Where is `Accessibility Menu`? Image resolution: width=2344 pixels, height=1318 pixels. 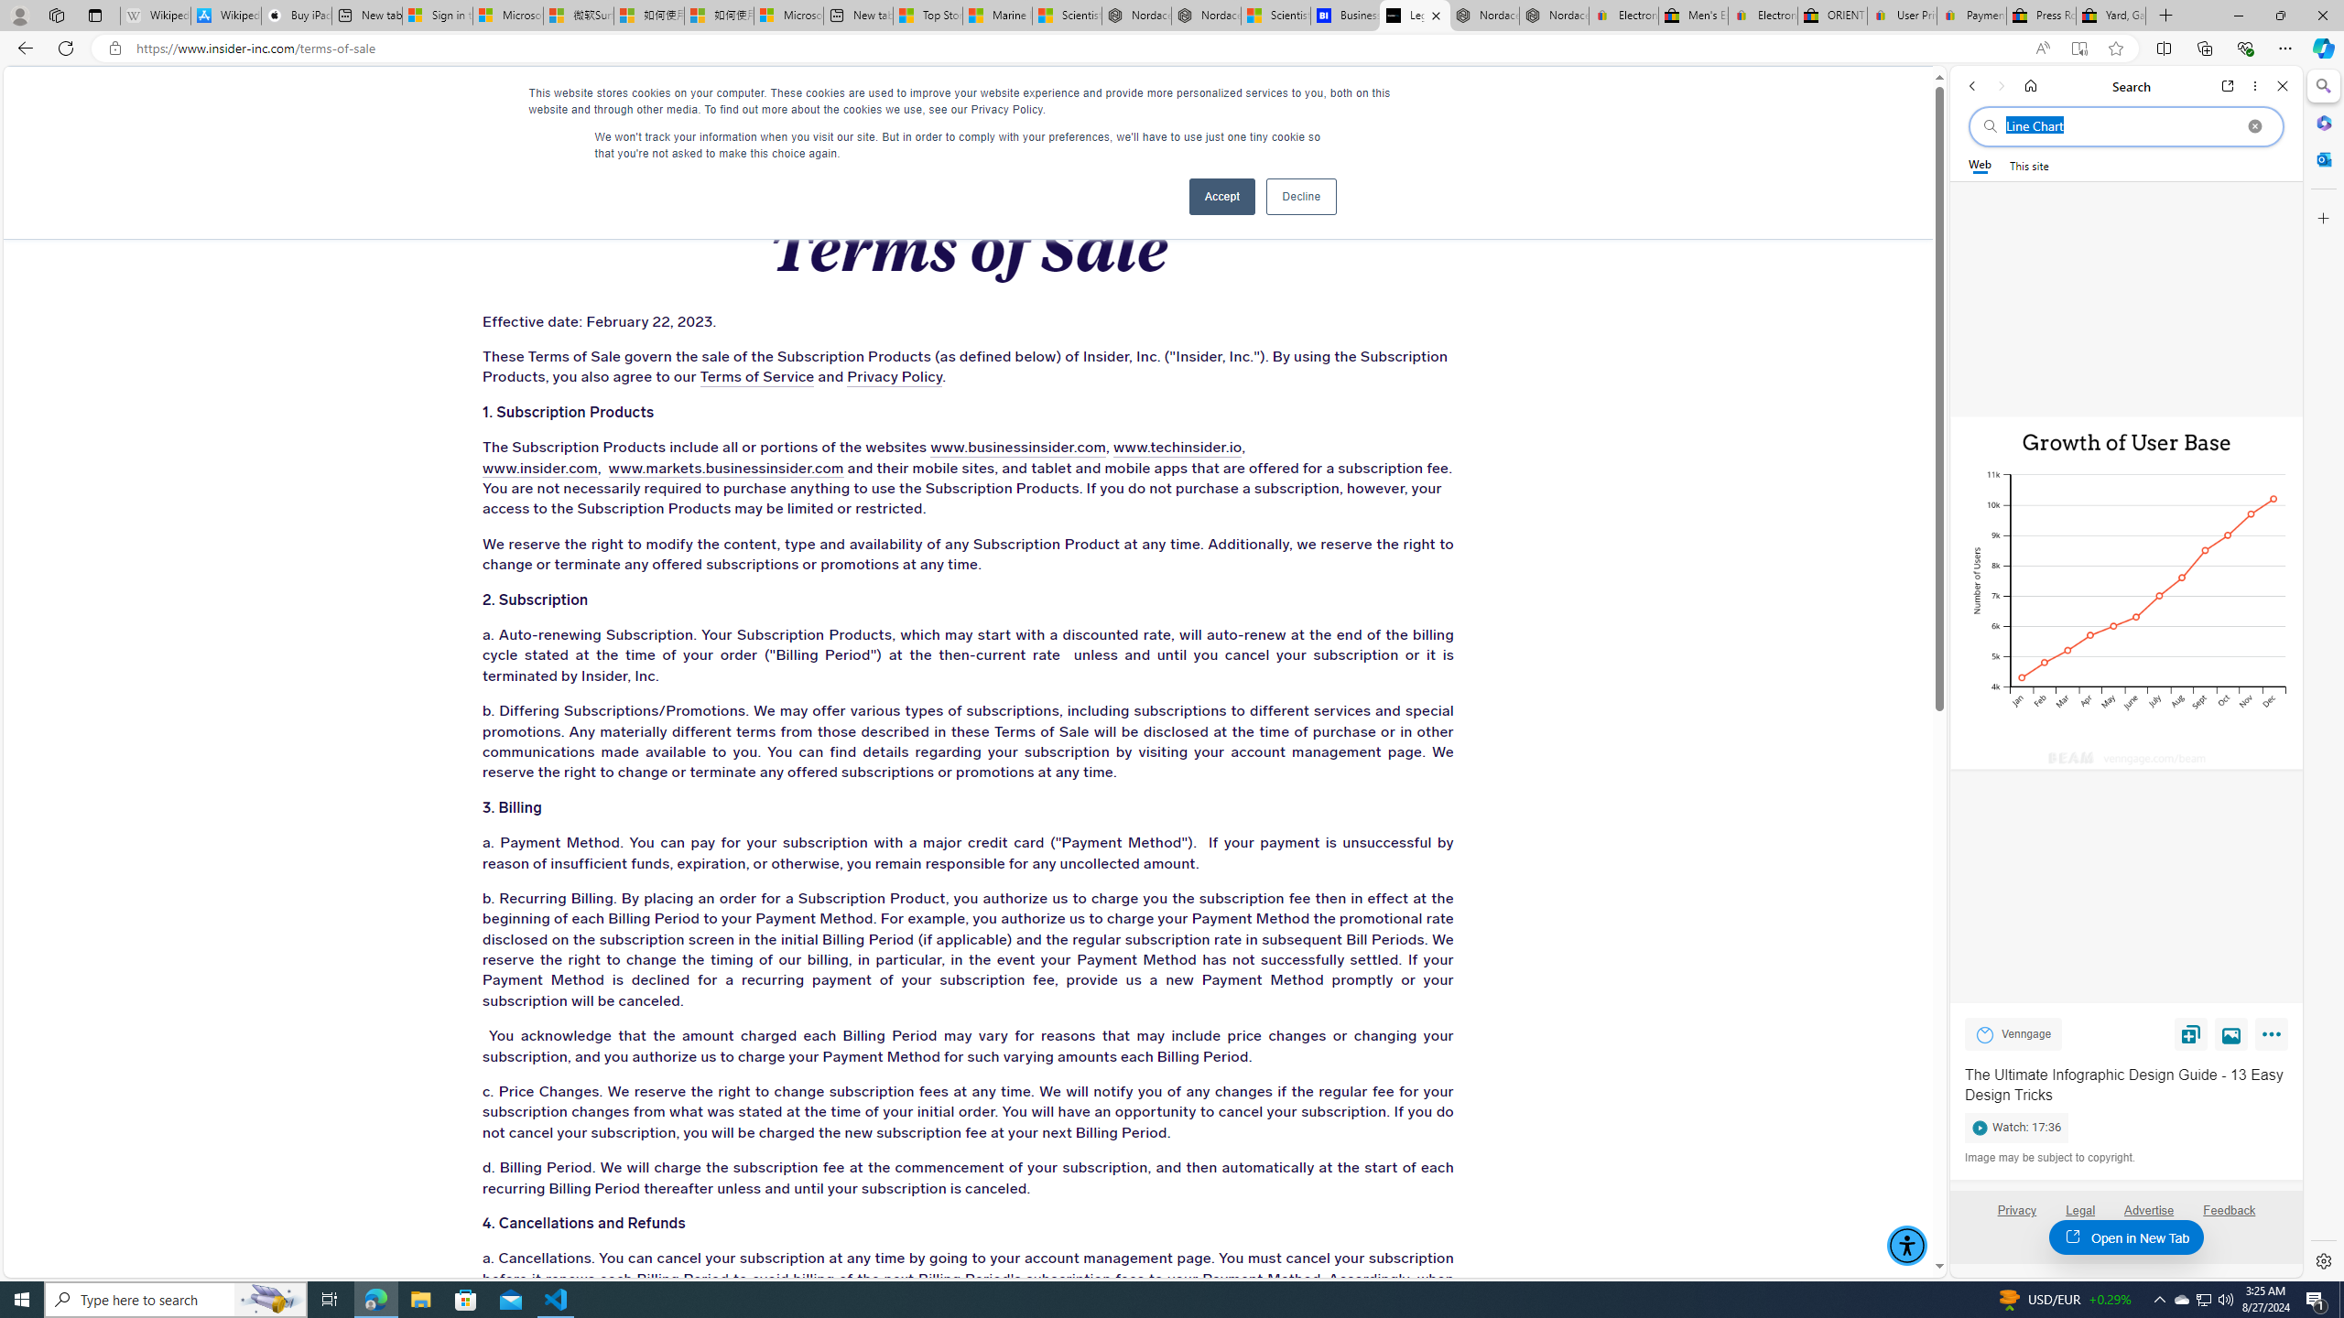 Accessibility Menu is located at coordinates (1906, 1245).